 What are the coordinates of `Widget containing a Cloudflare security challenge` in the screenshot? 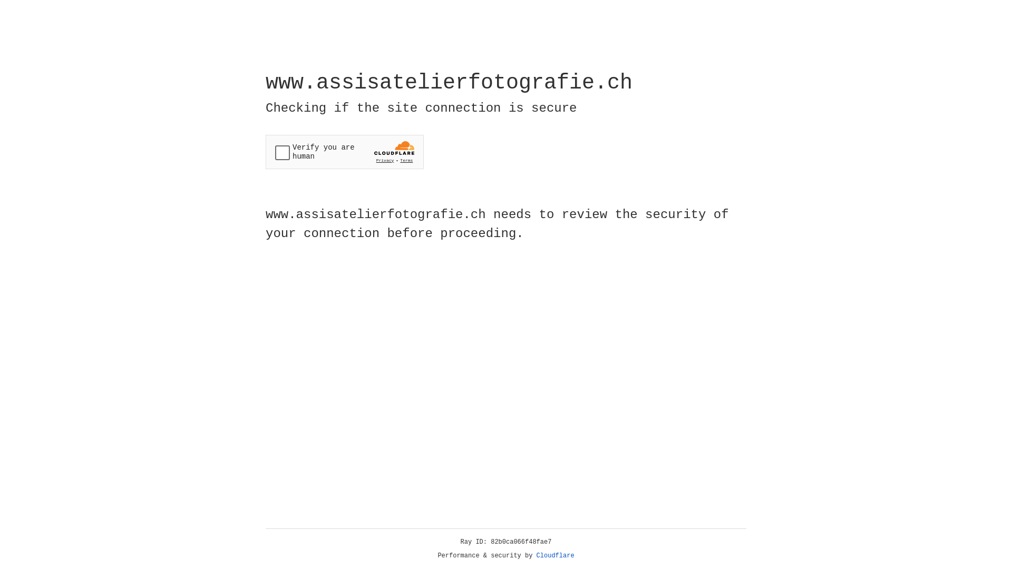 It's located at (345, 152).